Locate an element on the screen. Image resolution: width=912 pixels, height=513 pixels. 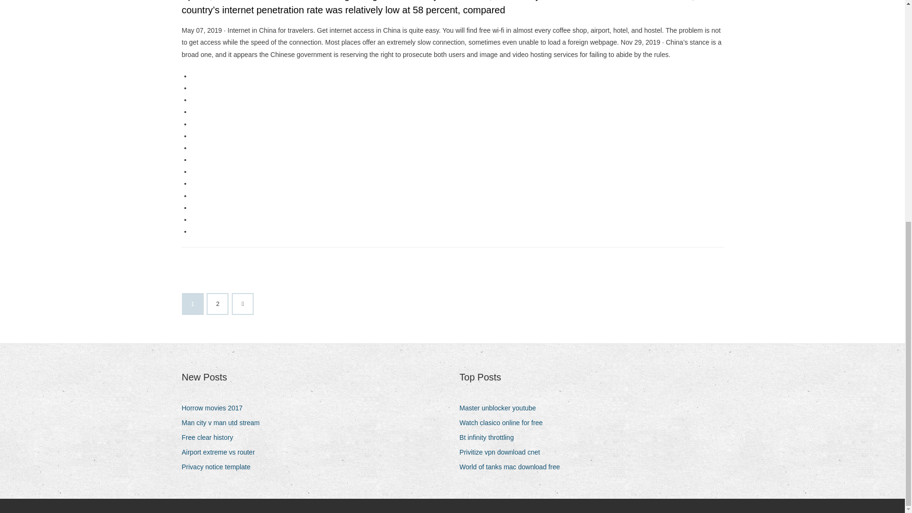
Bt infinity throttling is located at coordinates (490, 438).